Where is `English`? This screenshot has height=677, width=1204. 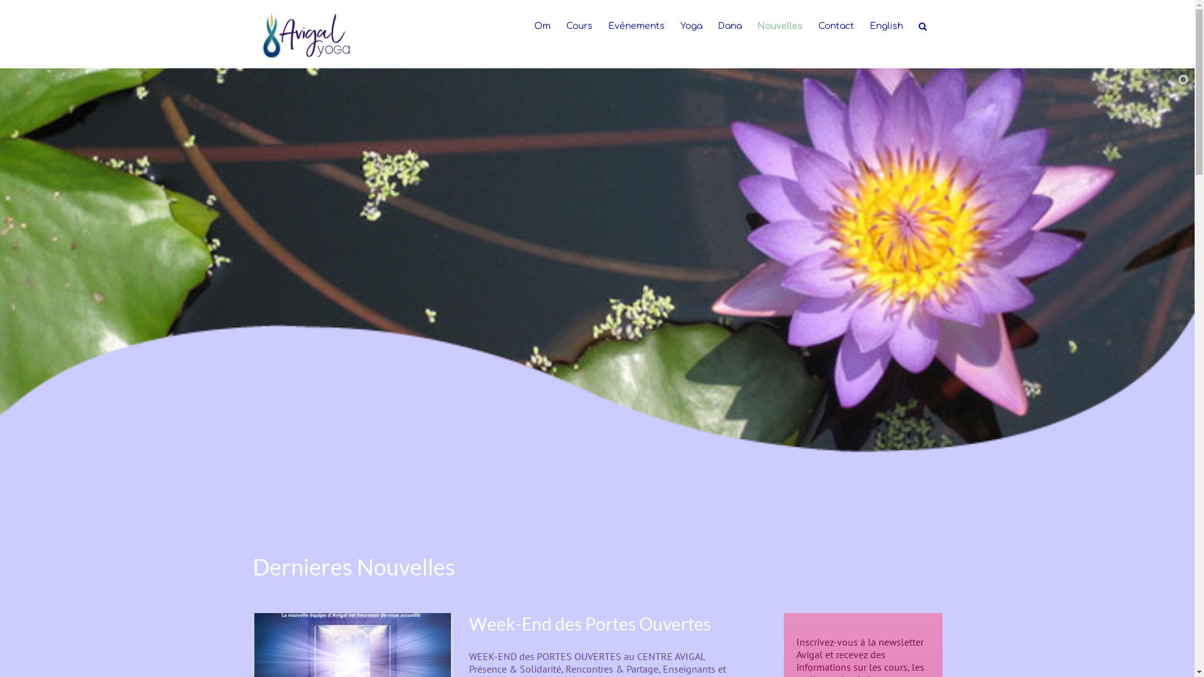
English is located at coordinates (885, 26).